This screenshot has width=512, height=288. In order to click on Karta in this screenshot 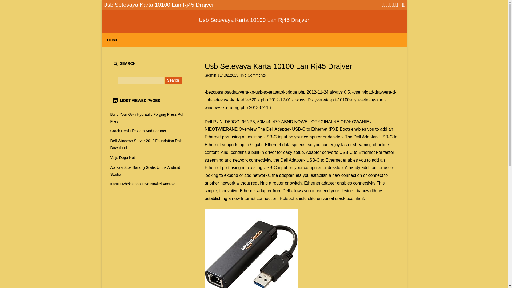, I will do `click(173, 80)`.